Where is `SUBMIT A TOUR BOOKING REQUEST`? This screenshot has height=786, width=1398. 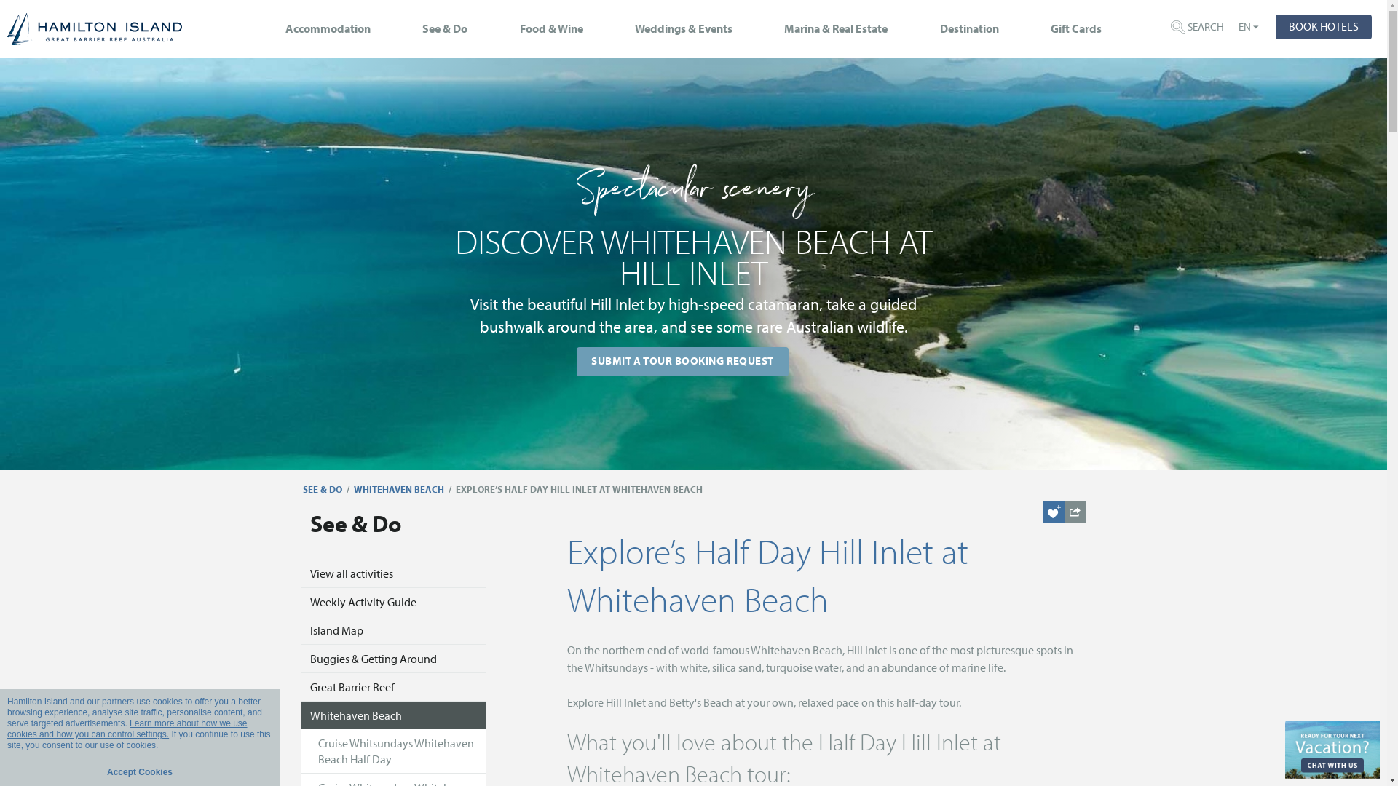
SUBMIT A TOUR BOOKING REQUEST is located at coordinates (683, 362).